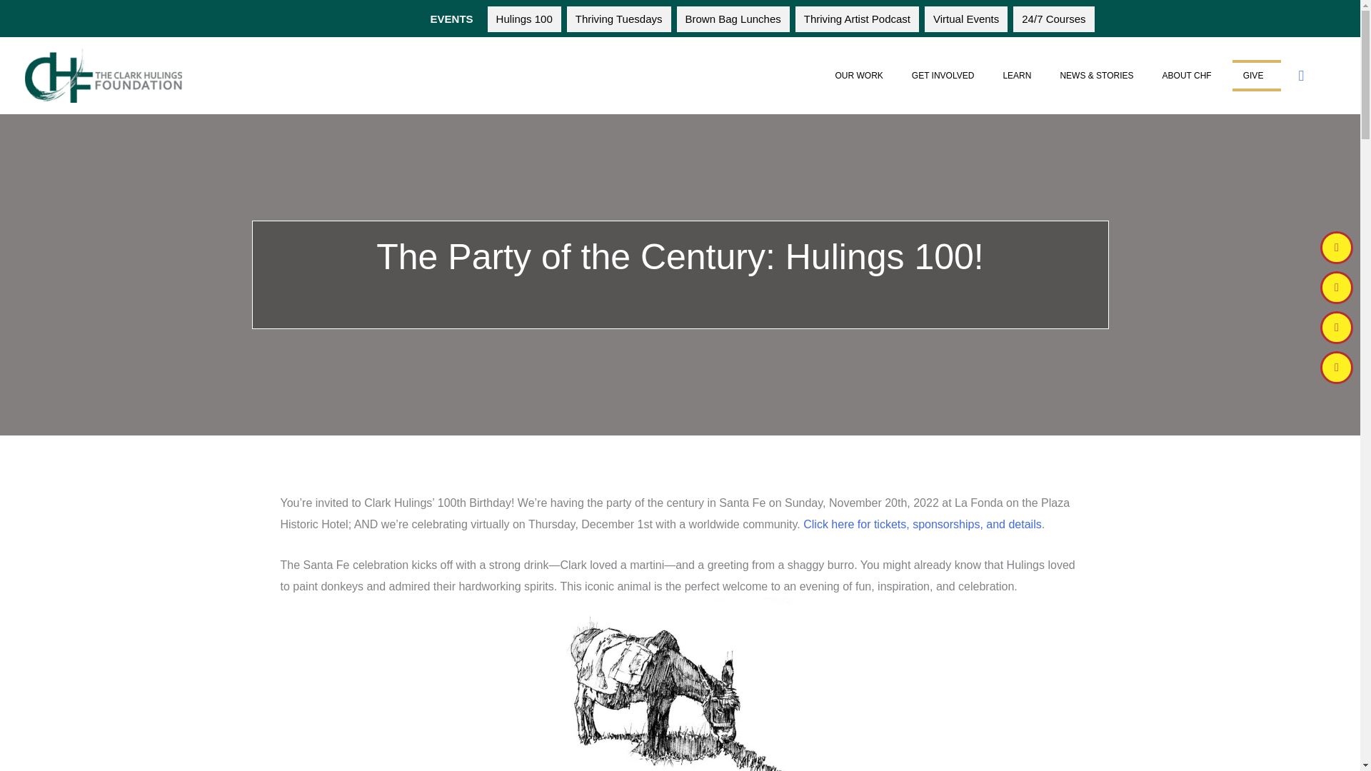  What do you see at coordinates (857, 19) in the screenshot?
I see `Thriving Artist Podcast` at bounding box center [857, 19].